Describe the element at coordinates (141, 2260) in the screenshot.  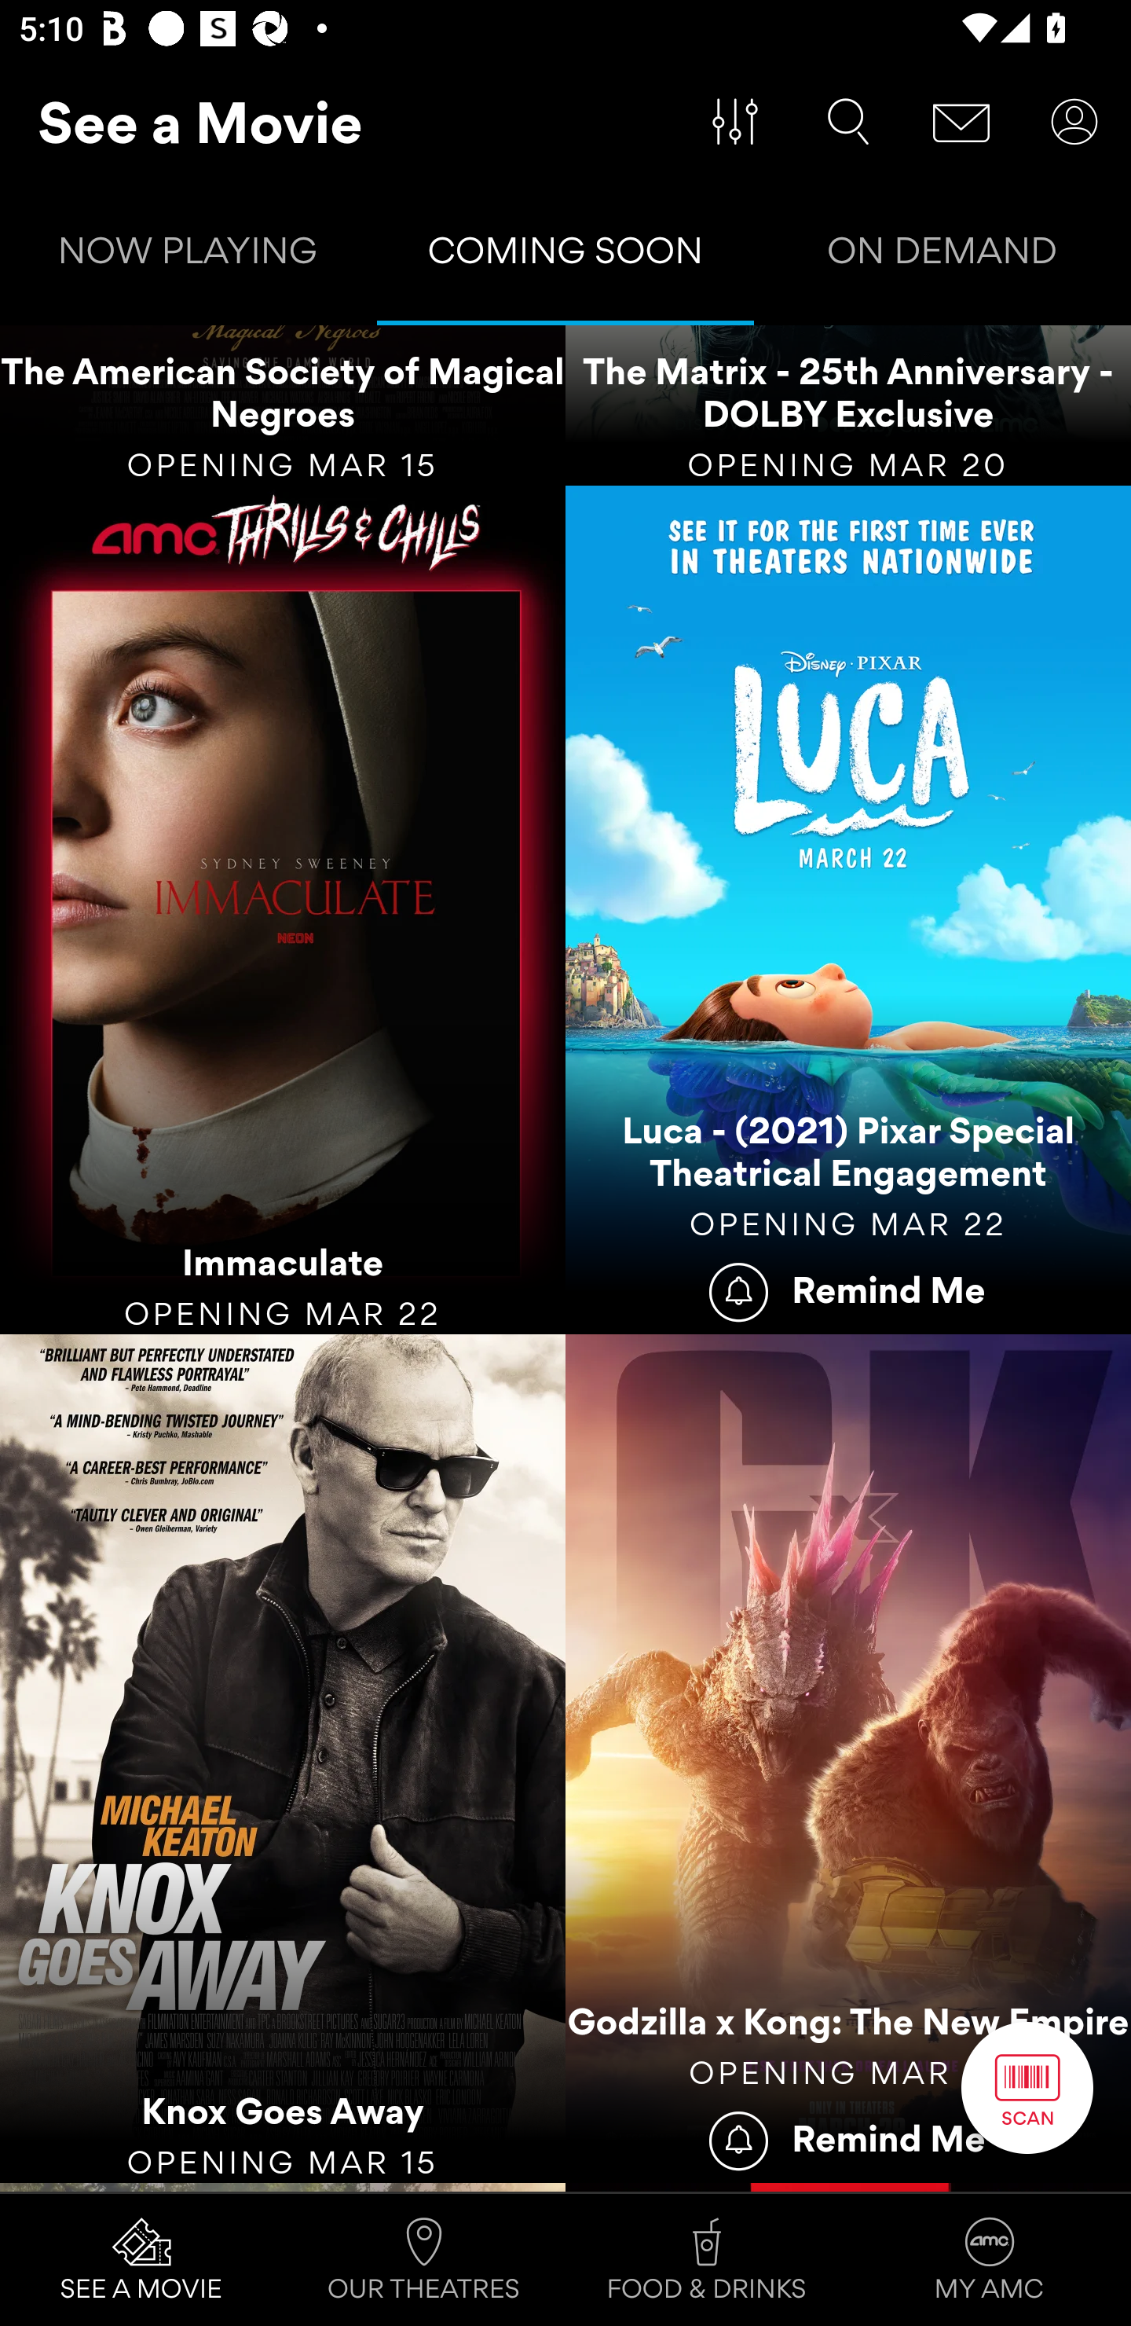
I see `SEE A MOVIE
Tab 1 of 4` at that location.